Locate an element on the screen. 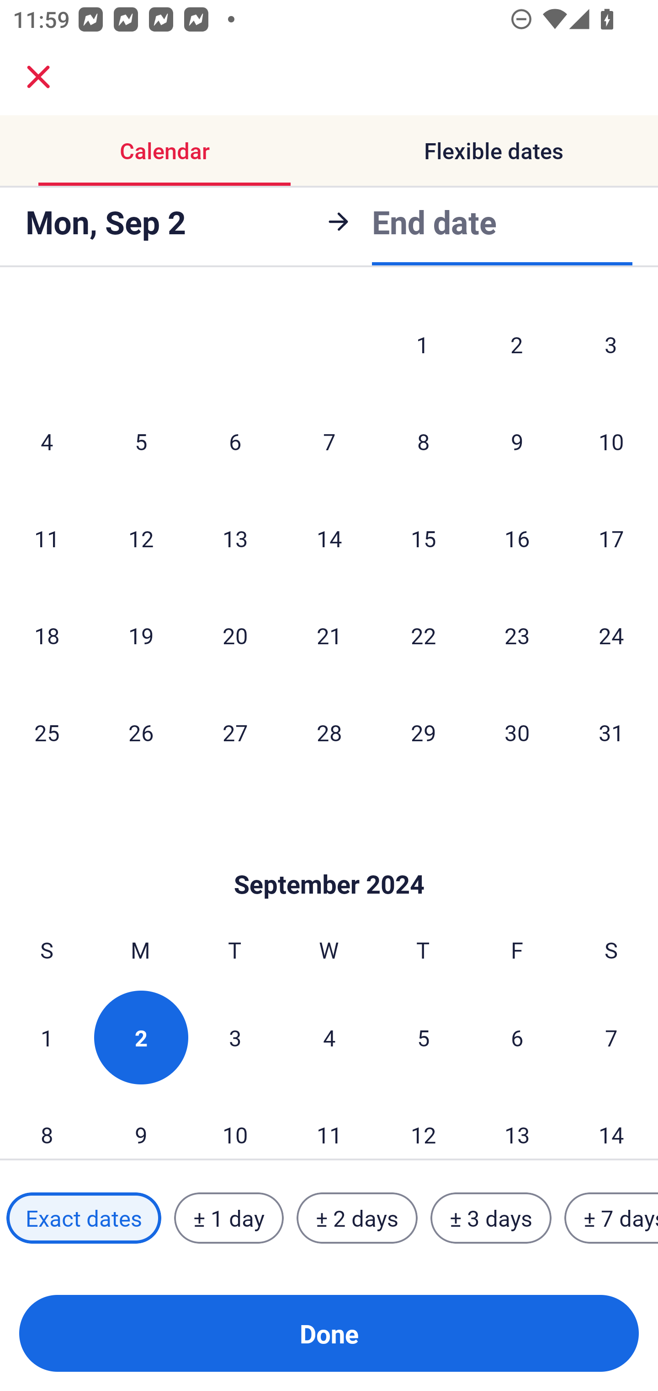  28 Wednesday, August 28, 2024 is located at coordinates (329, 732).